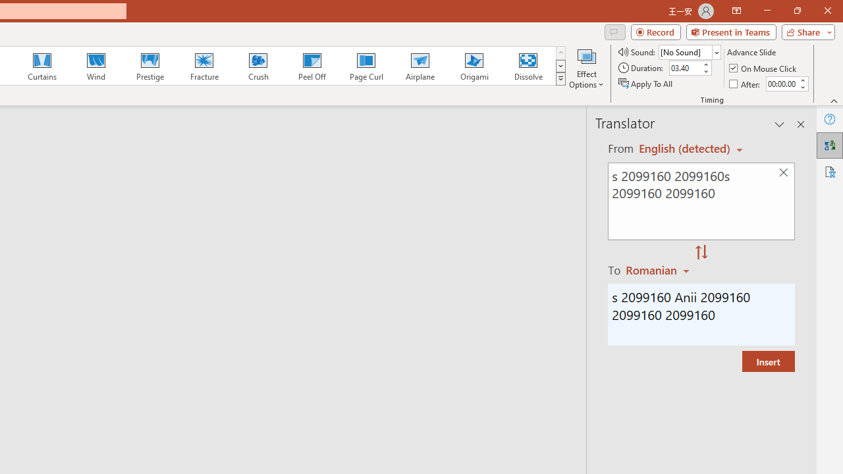 The image size is (843, 474). Describe the element at coordinates (258, 66) in the screenshot. I see `Crush` at that location.